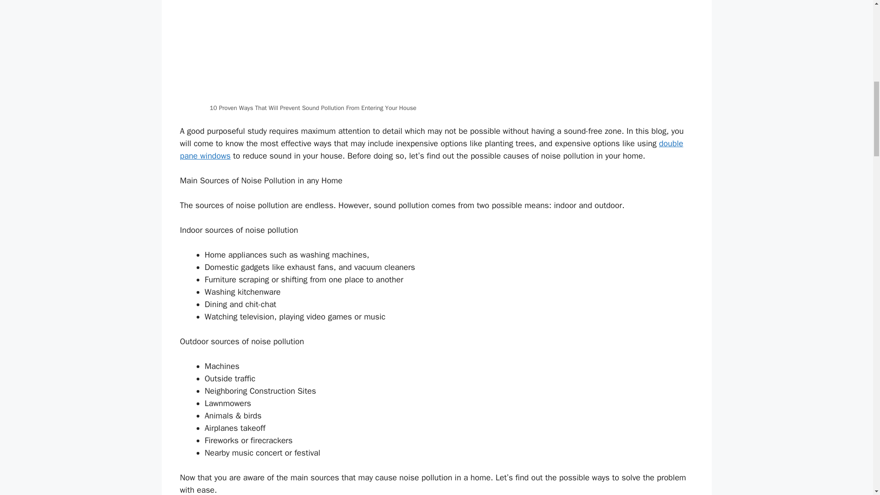 This screenshot has width=880, height=495. I want to click on double pane windows, so click(431, 149).